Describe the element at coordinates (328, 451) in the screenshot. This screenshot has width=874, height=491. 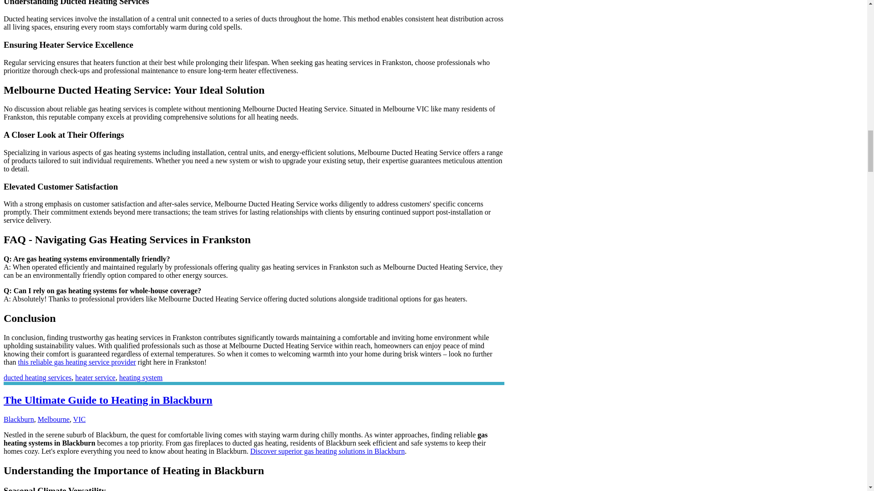
I see `Discover superior gas heating solutions in Blackburn` at that location.